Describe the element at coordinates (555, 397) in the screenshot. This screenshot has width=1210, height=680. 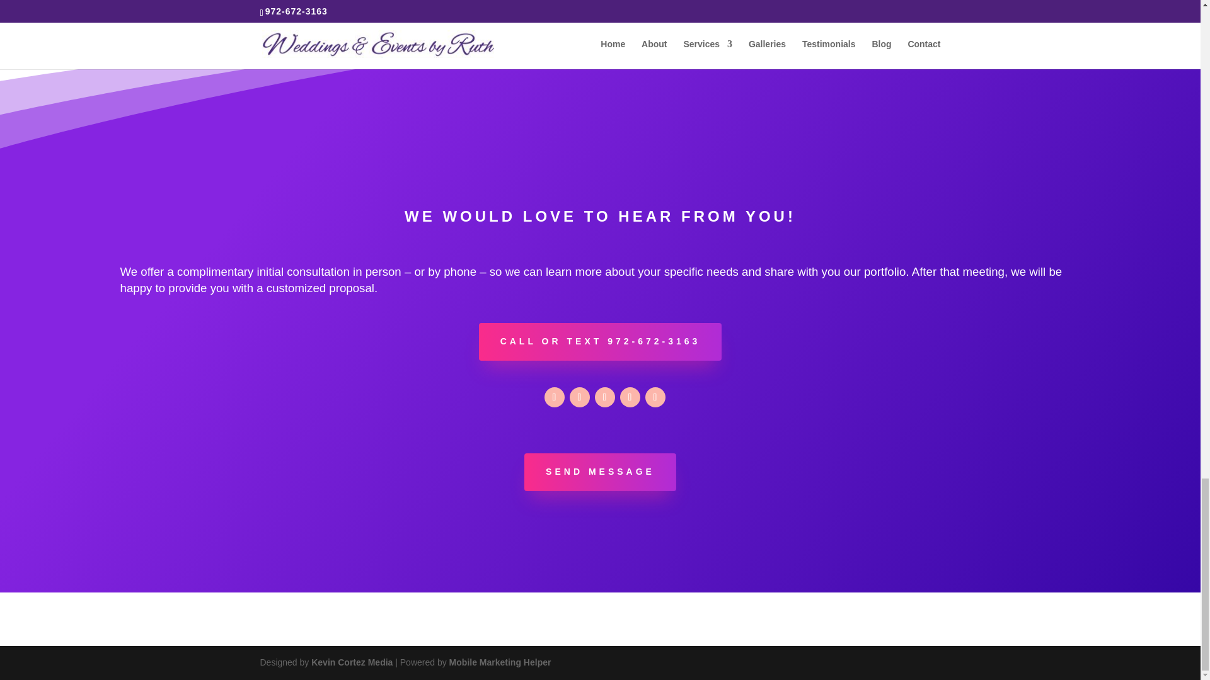
I see `Follow on Instagram` at that location.